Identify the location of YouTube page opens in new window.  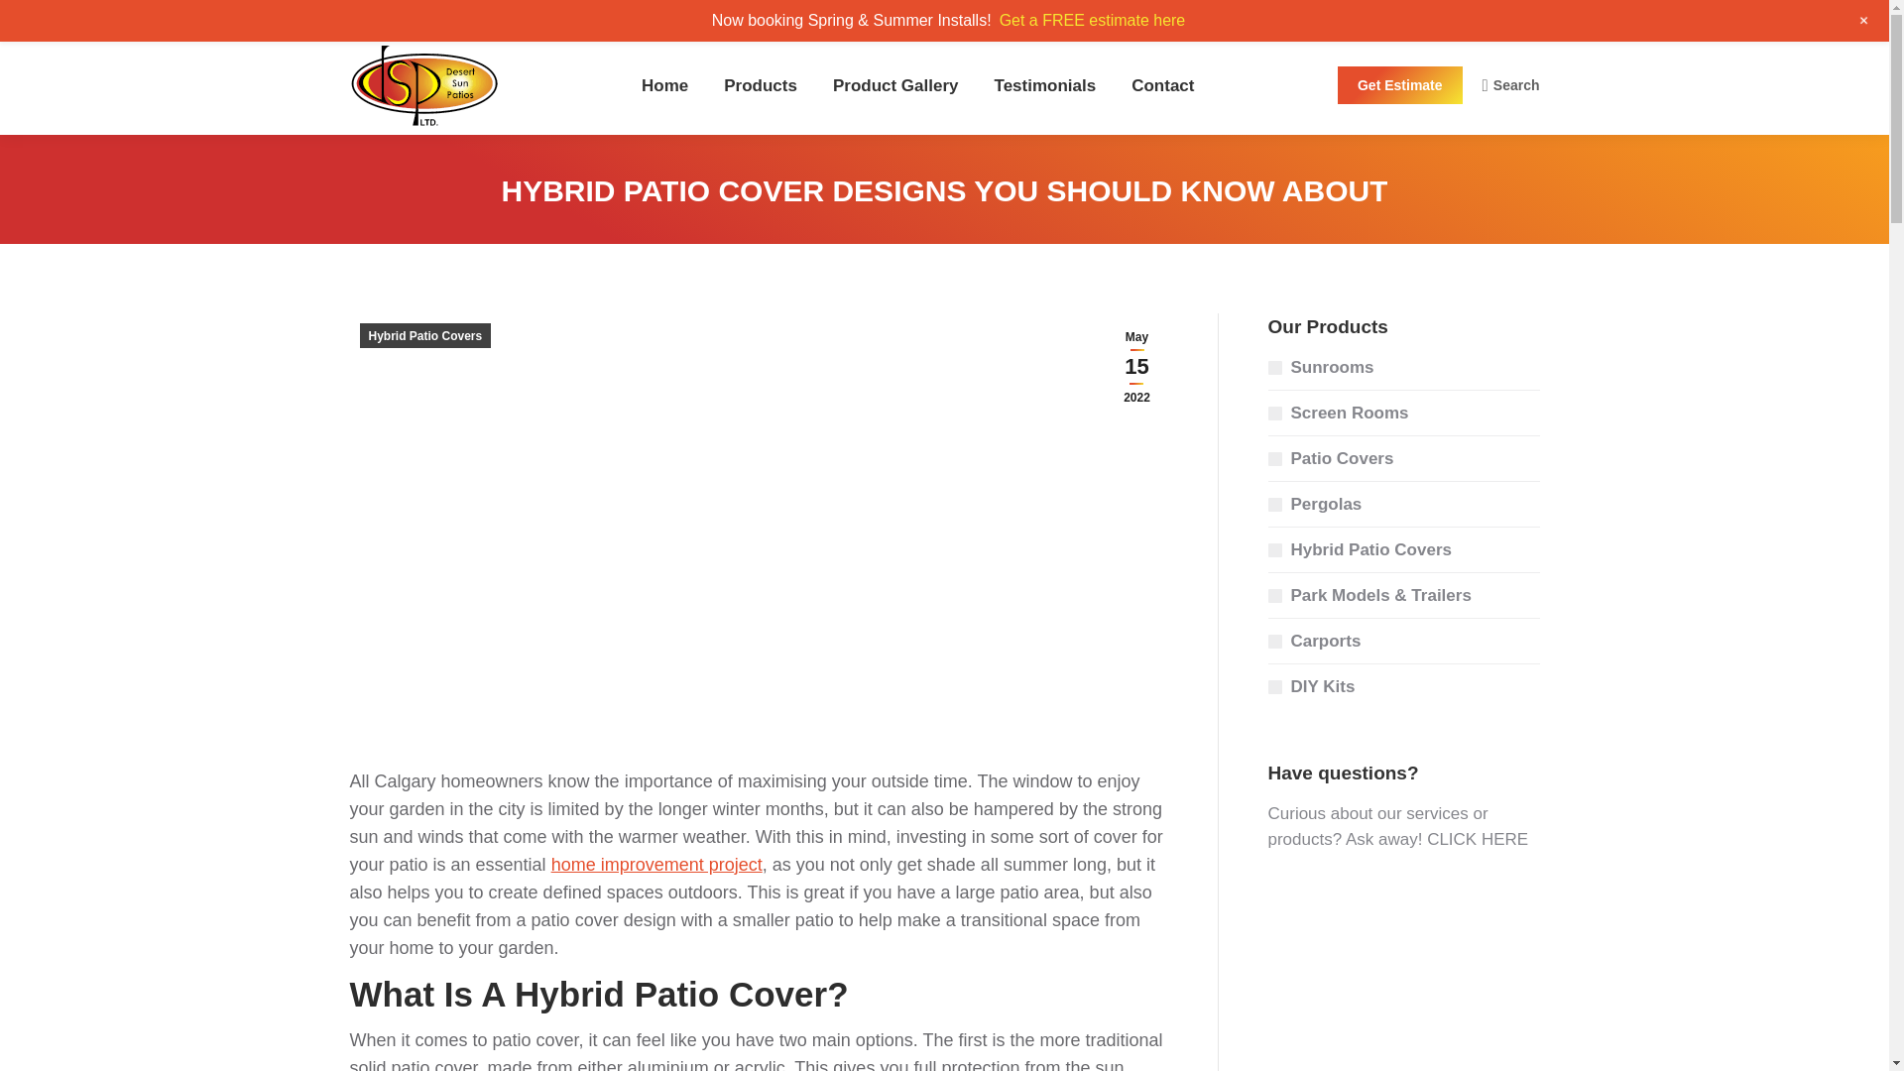
(1525, 18).